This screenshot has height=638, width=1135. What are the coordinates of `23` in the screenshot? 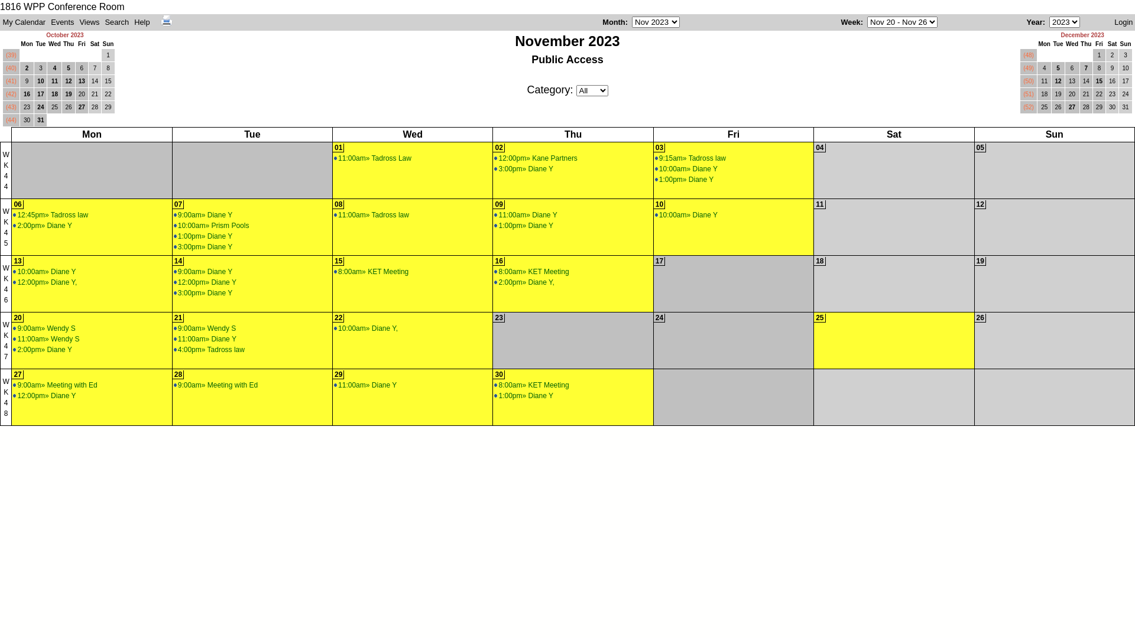 It's located at (1113, 95).